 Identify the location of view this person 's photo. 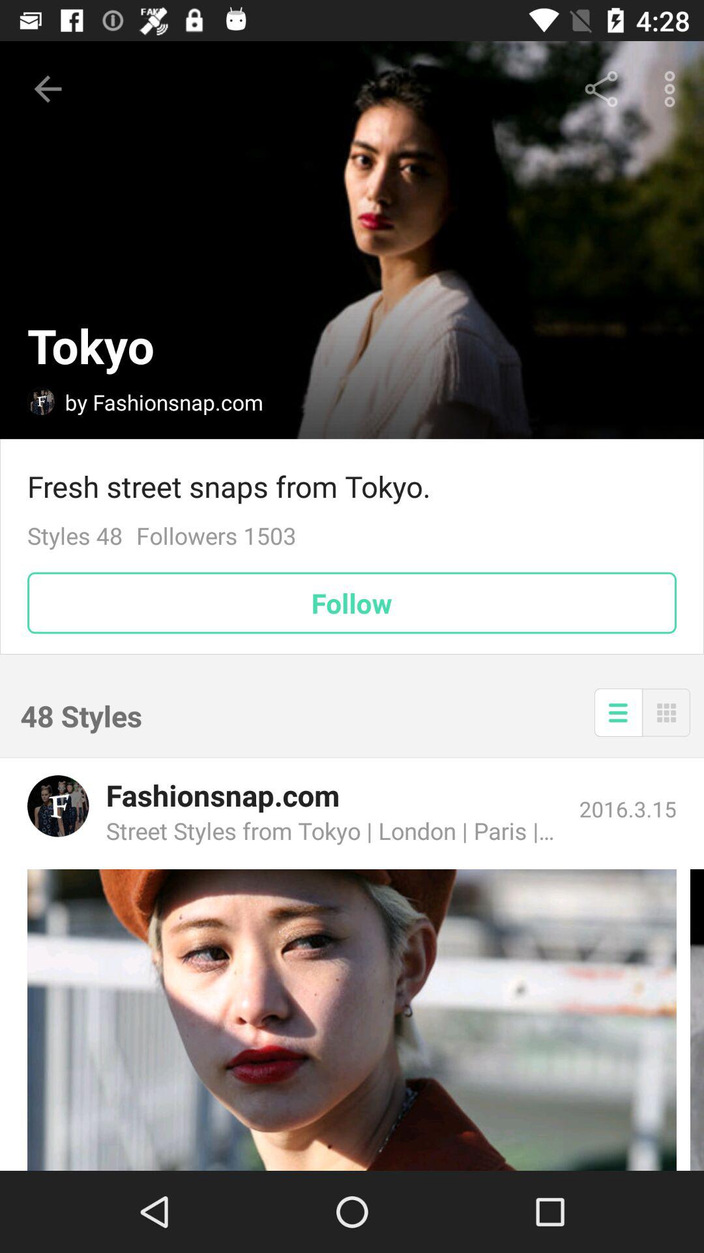
(352, 1020).